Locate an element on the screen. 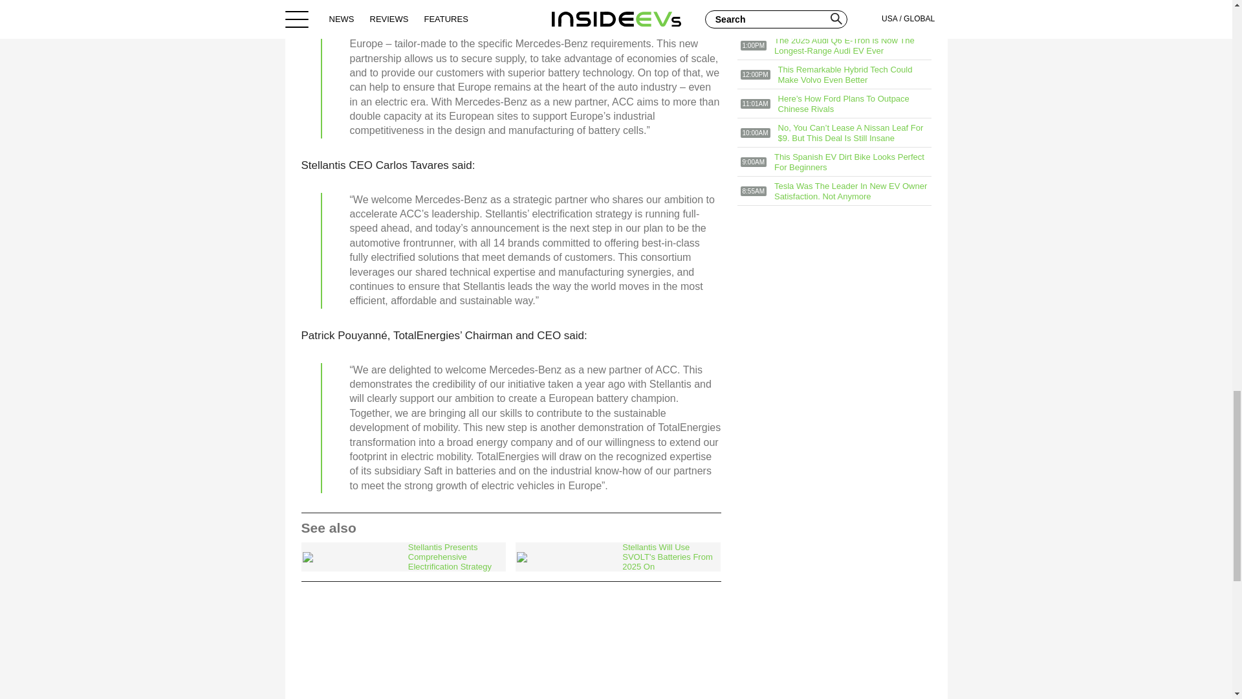 This screenshot has width=1242, height=699. Stellantis Presents Comprehensive Electrification Strategy is located at coordinates (404, 557).